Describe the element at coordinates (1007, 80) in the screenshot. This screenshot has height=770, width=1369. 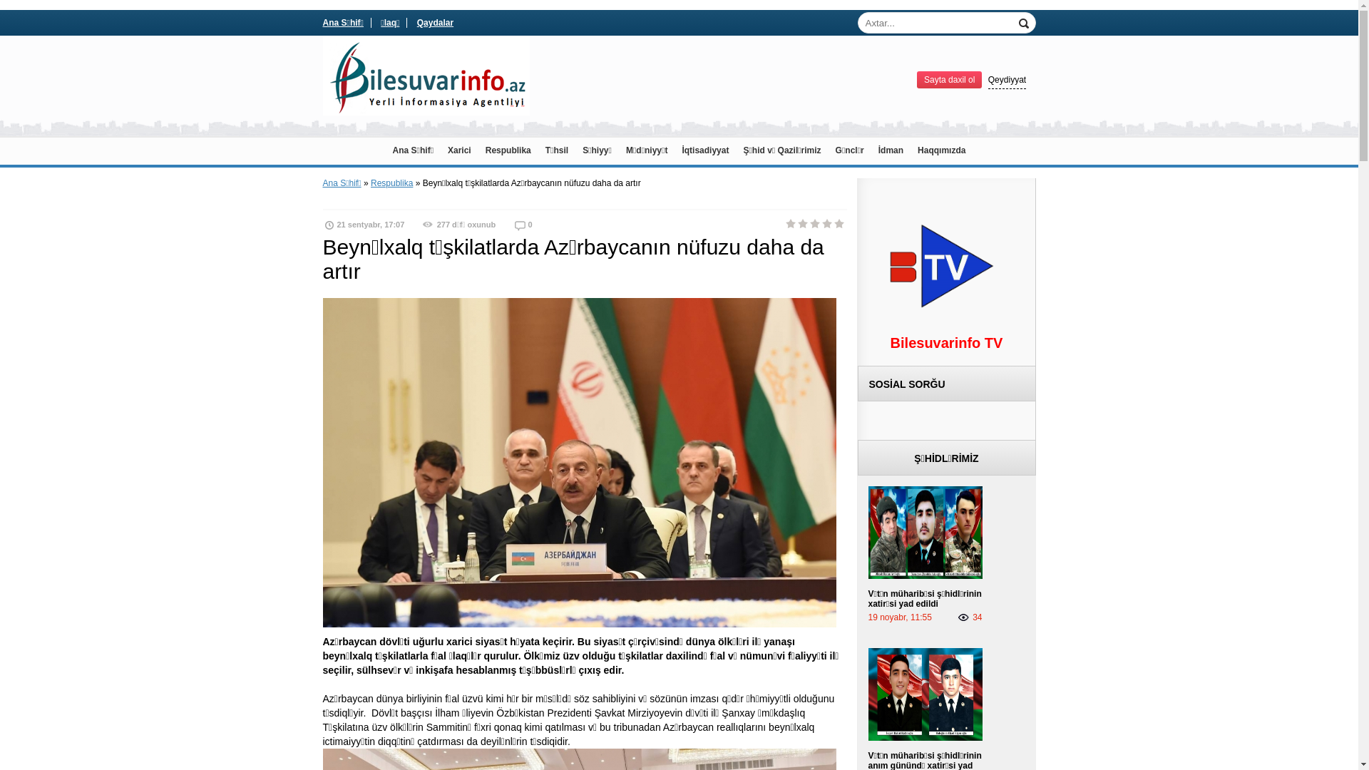
I see `Qeydiyyat` at that location.